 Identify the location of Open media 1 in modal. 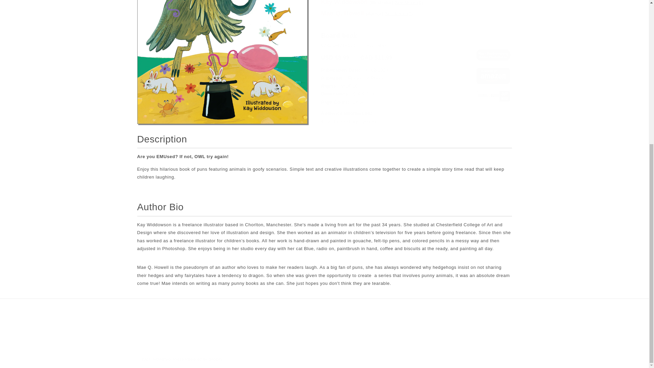
(222, 59).